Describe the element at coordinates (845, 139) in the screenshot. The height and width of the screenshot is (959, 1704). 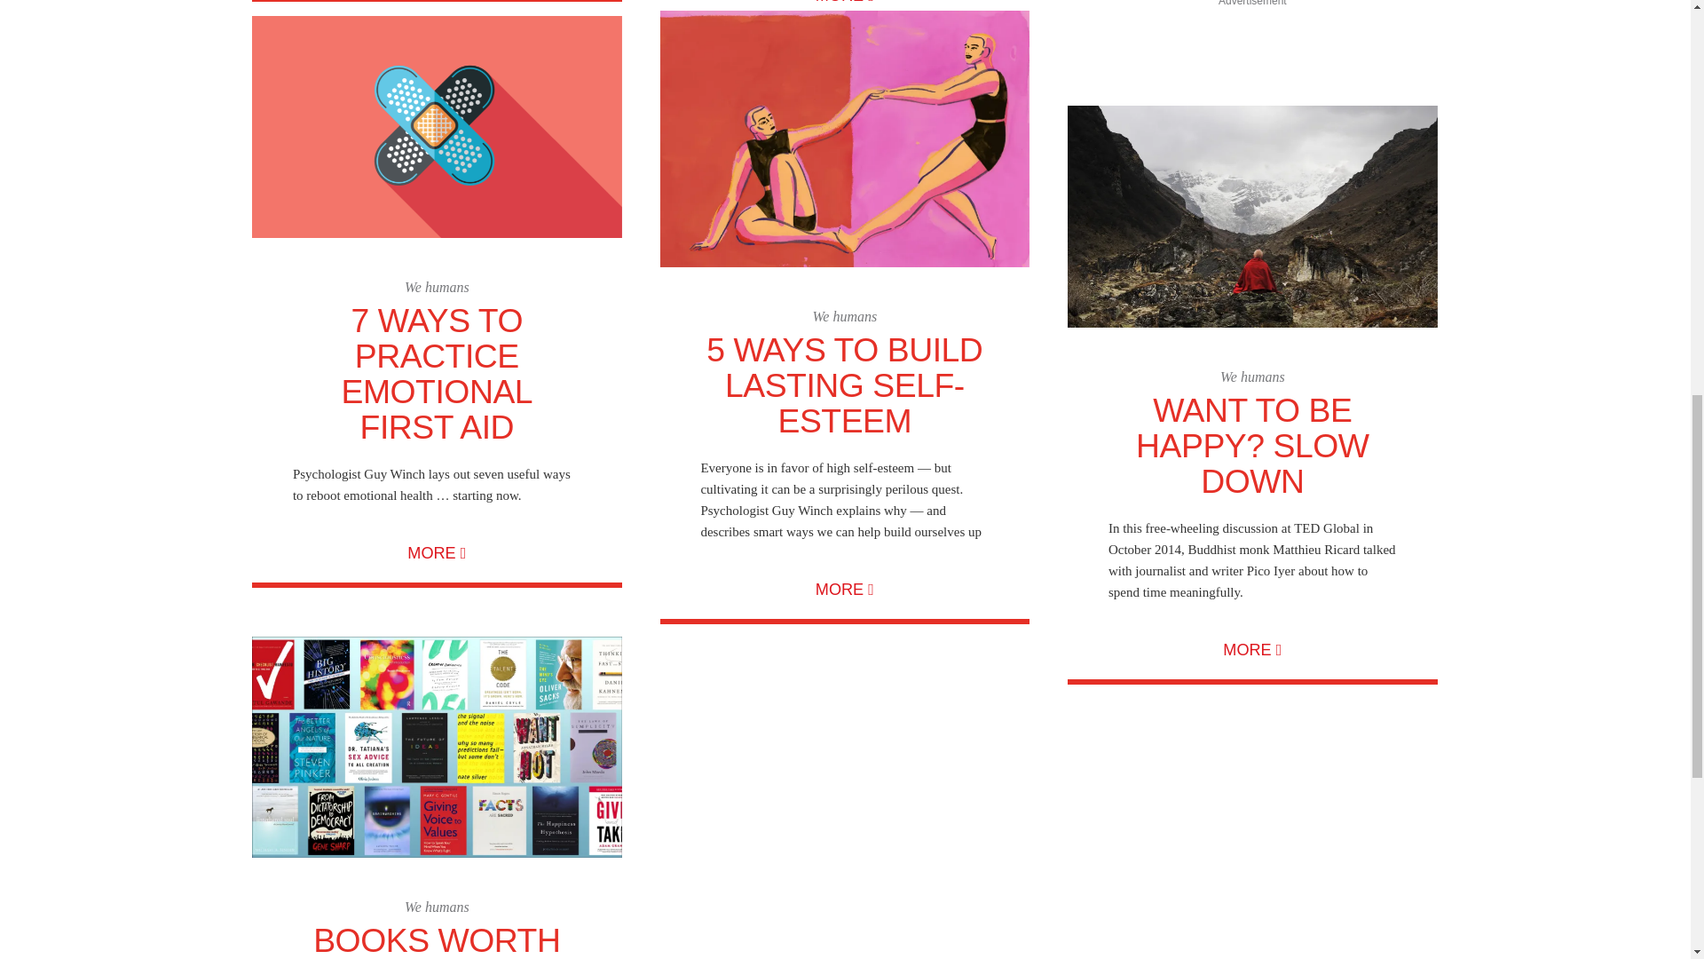
I see `Permalink to 5 ways to build lasting self-esteem` at that location.